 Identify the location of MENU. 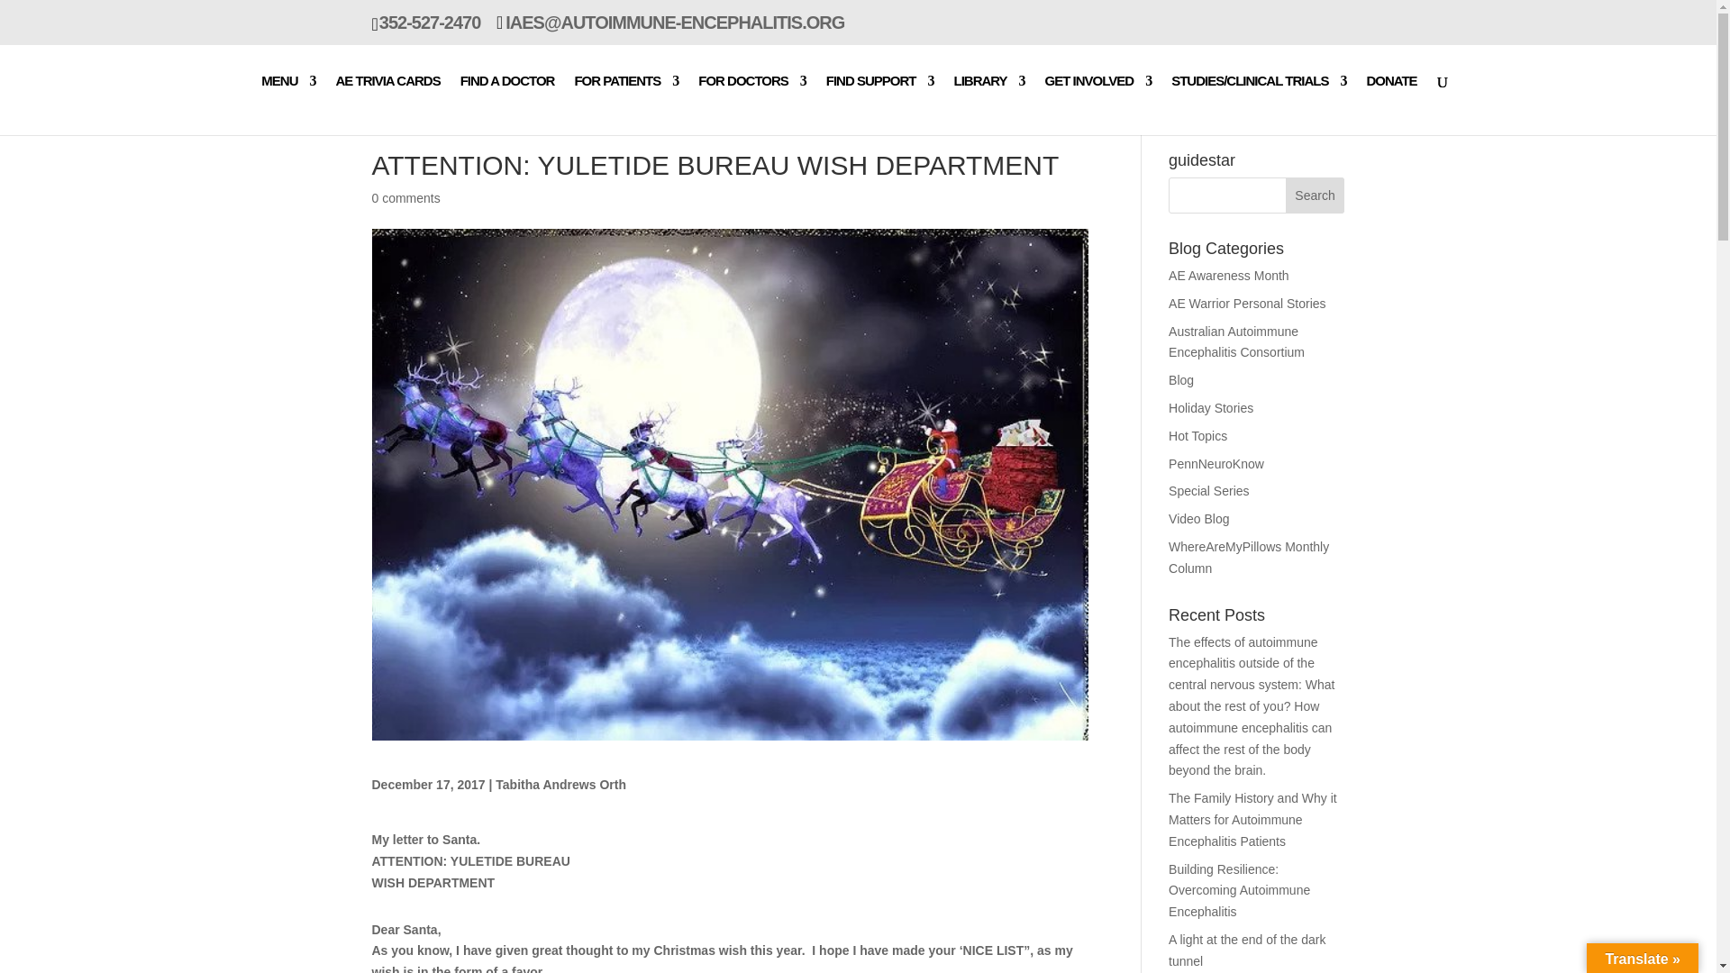
(287, 105).